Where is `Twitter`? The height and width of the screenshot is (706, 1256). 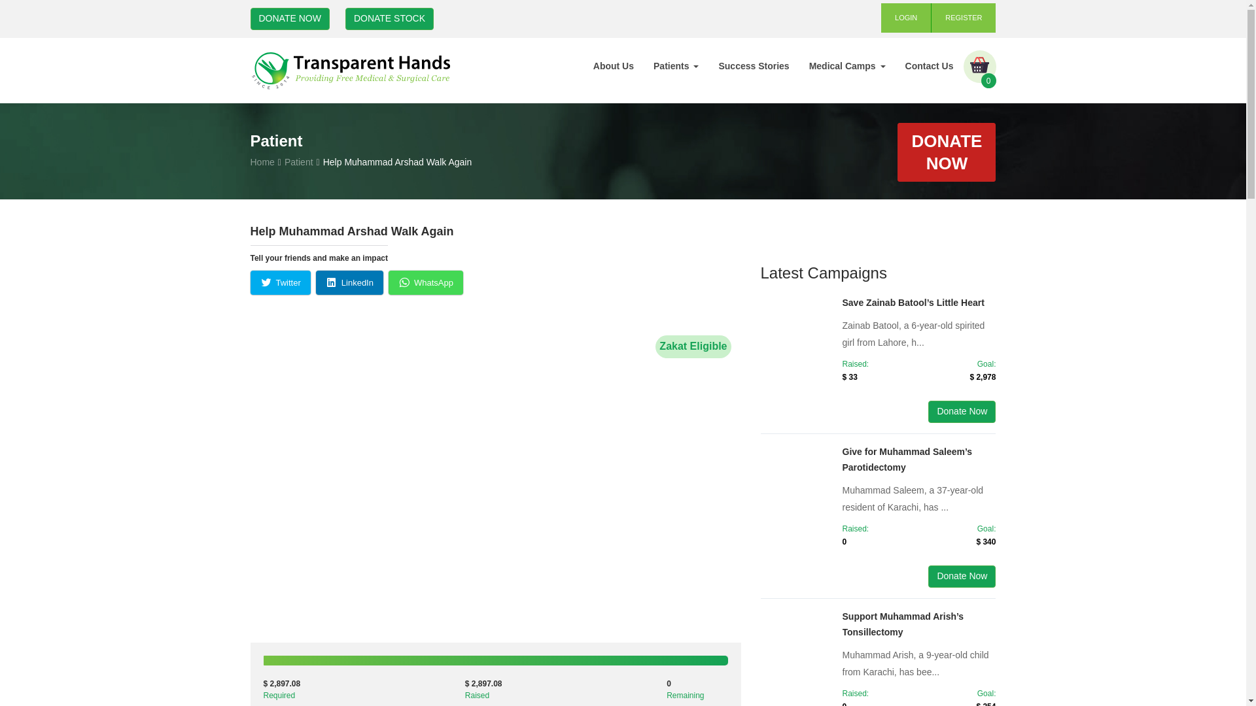
Twitter is located at coordinates (280, 282).